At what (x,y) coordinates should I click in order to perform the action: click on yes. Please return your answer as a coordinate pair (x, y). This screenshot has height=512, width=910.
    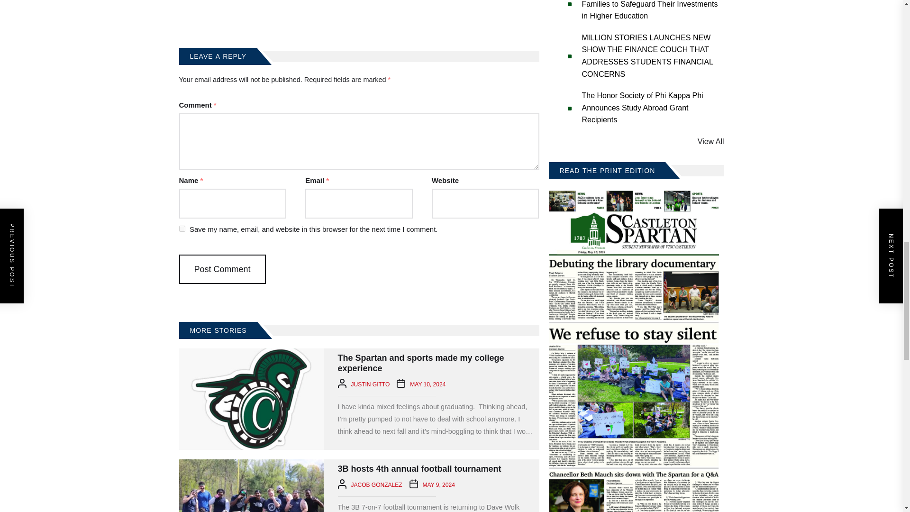
    Looking at the image, I should click on (182, 229).